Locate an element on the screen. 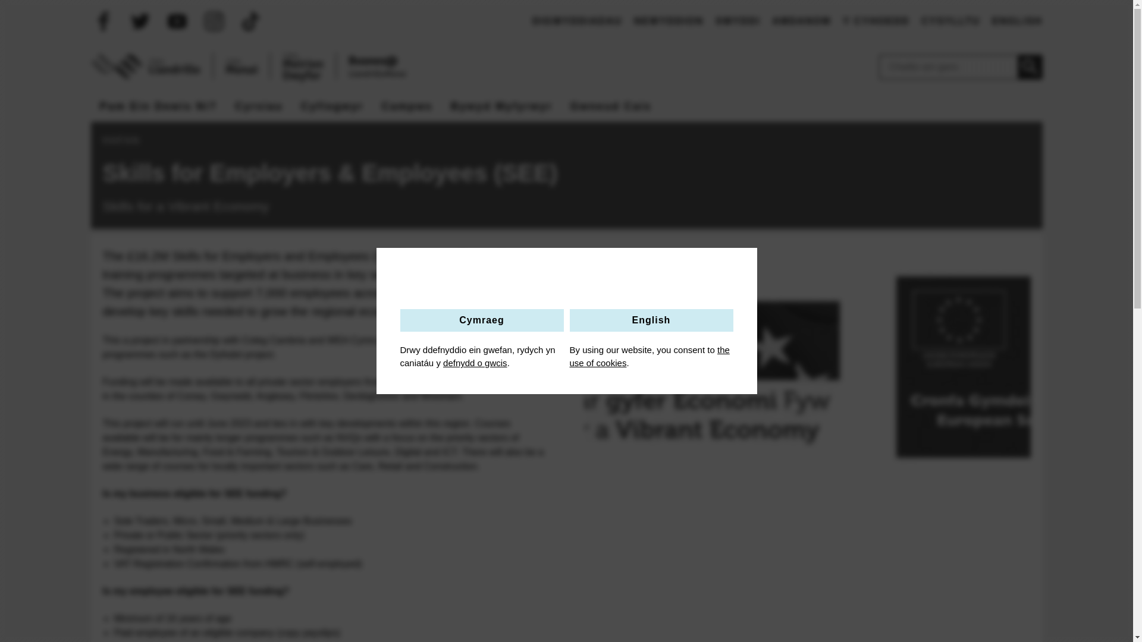 The width and height of the screenshot is (1142, 642). SWYDDI is located at coordinates (738, 21).